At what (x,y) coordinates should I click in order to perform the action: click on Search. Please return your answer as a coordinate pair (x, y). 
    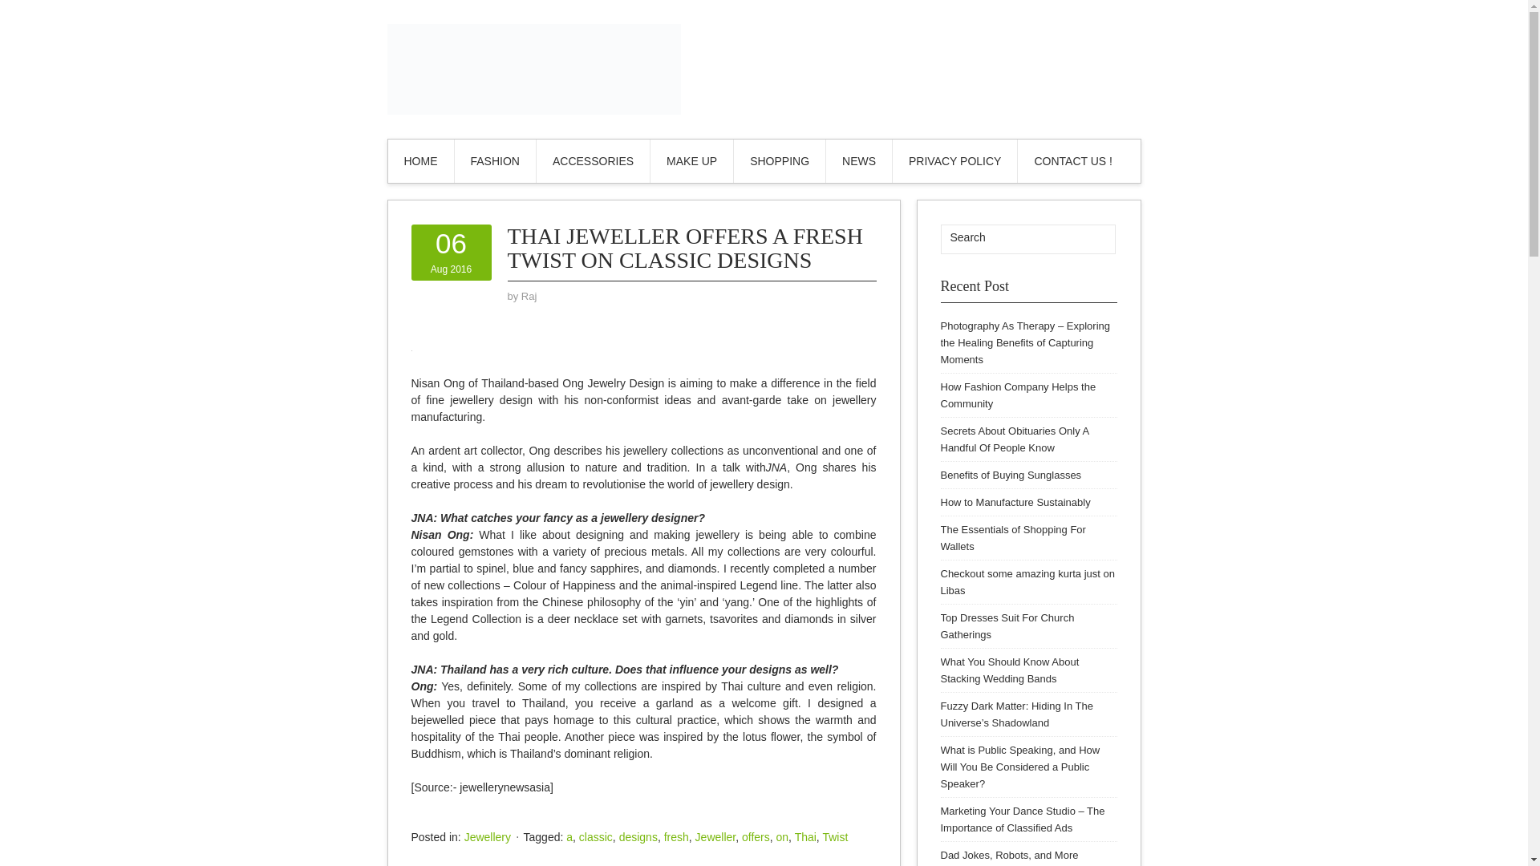
    Looking at the image, I should click on (780, 160).